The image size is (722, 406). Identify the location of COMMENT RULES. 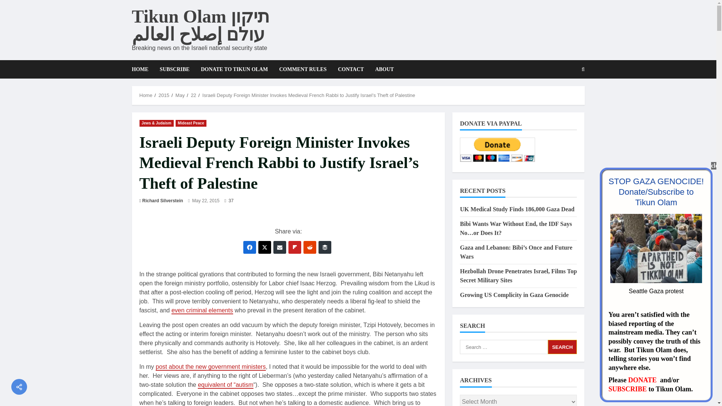
(303, 69).